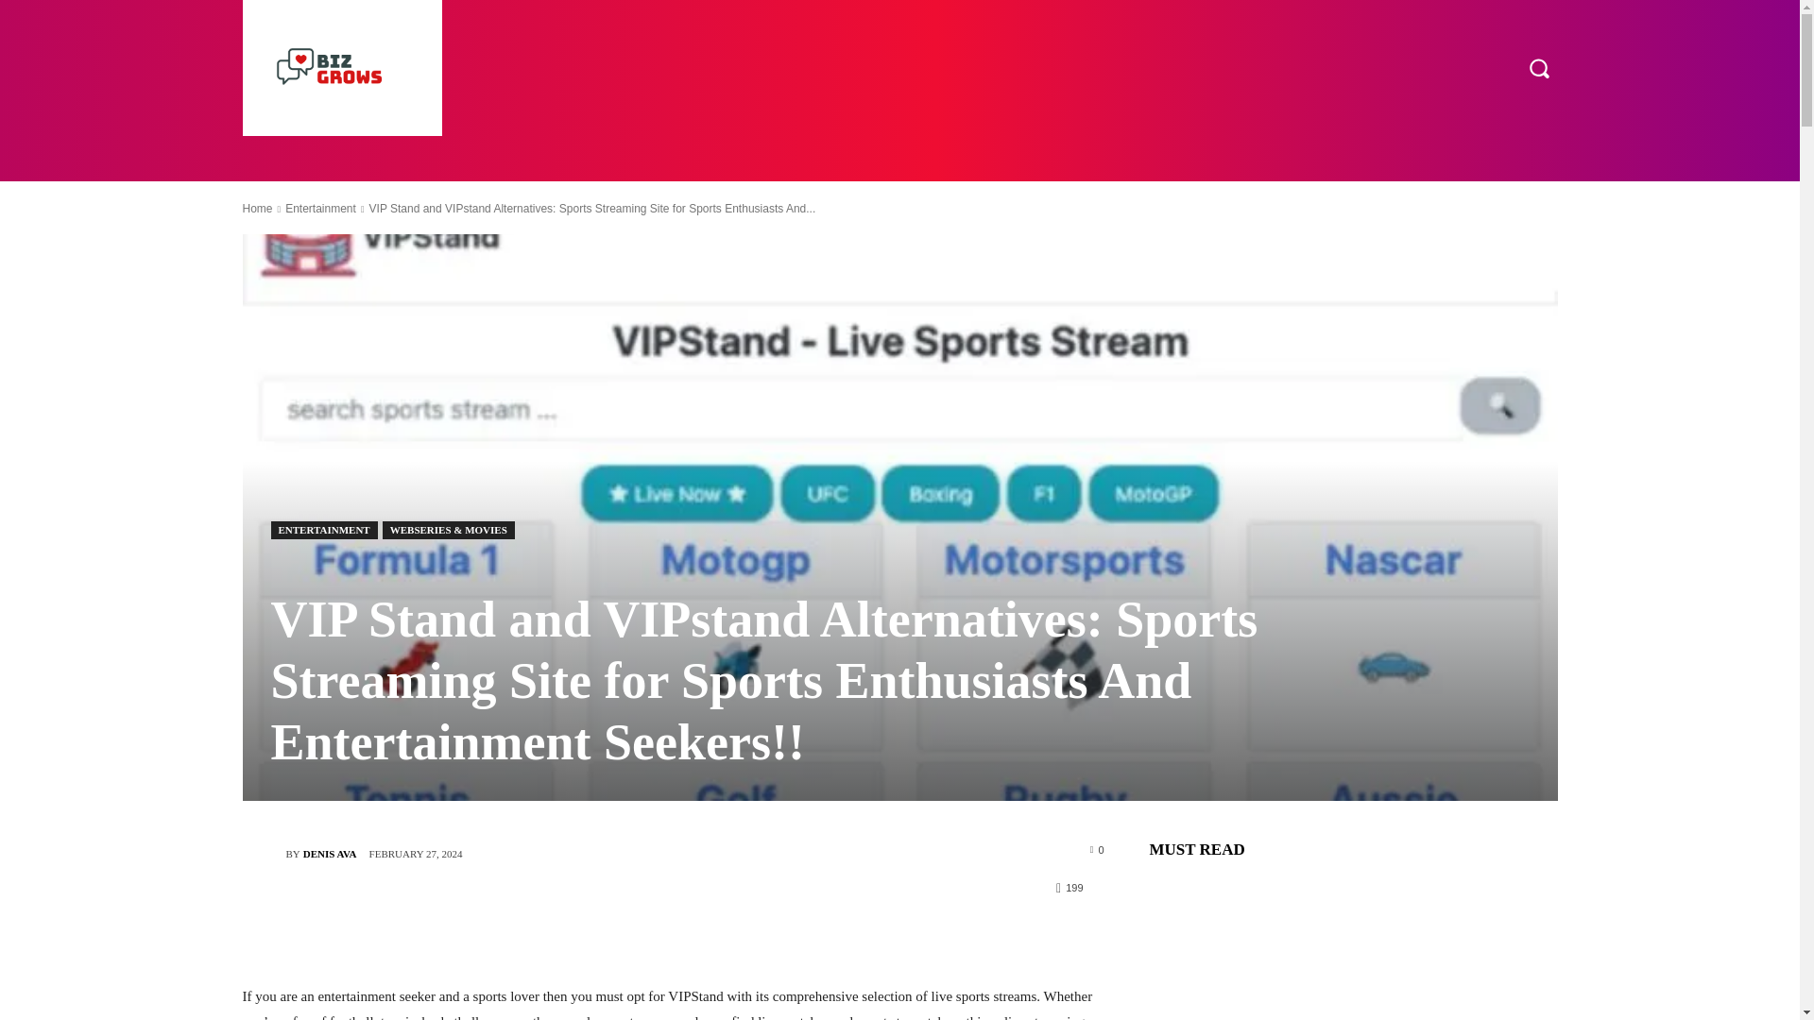  What do you see at coordinates (323, 530) in the screenshot?
I see `ENTERTAINMENT` at bounding box center [323, 530].